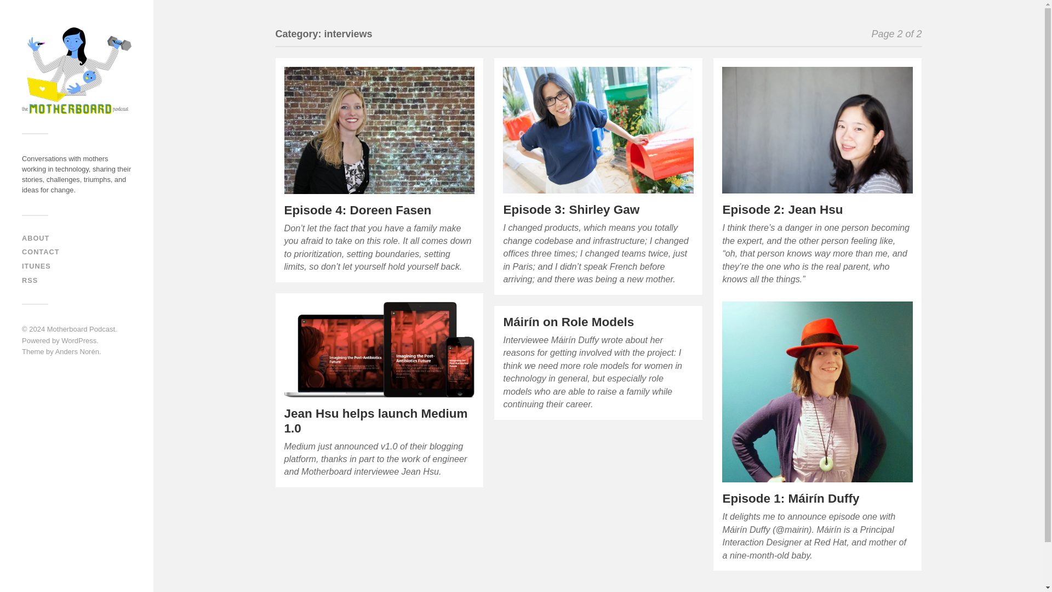 The image size is (1052, 592). What do you see at coordinates (36, 266) in the screenshot?
I see `ITUNES` at bounding box center [36, 266].